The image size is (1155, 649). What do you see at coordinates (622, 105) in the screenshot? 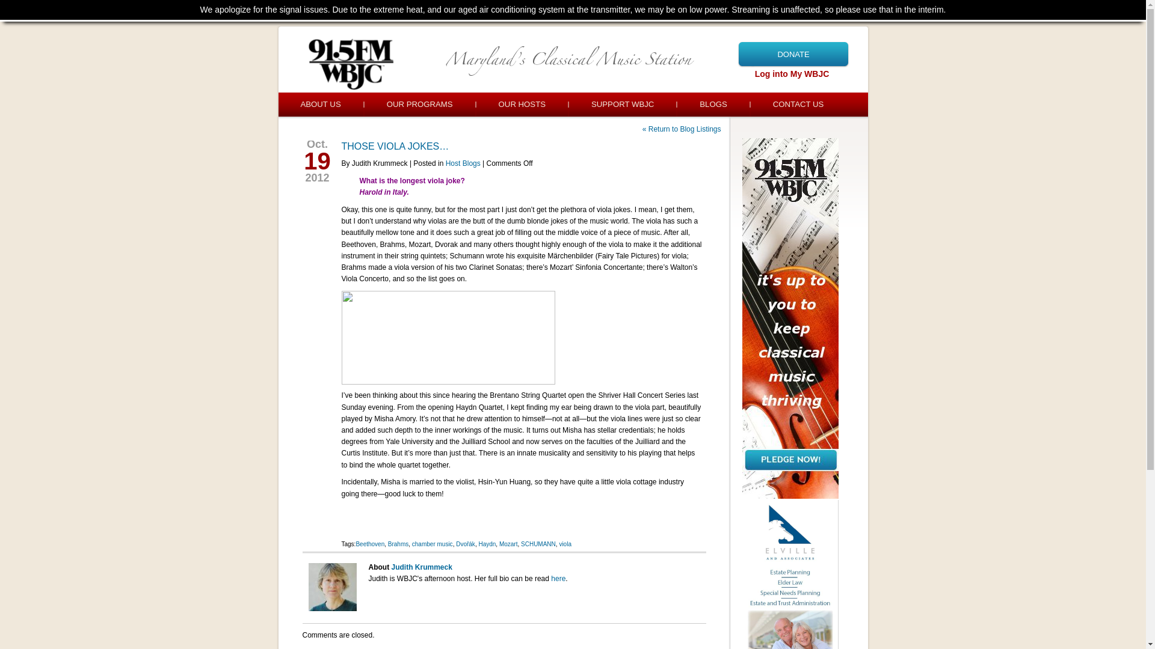
I see `SUPPORT WBJC` at bounding box center [622, 105].